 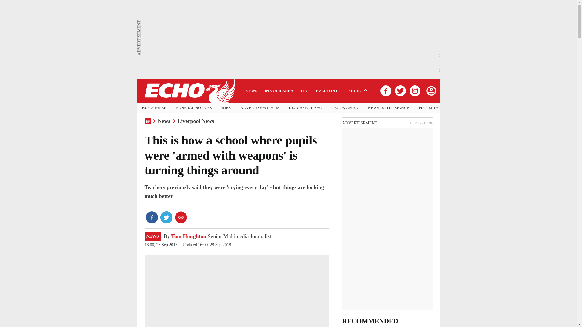 What do you see at coordinates (189, 91) in the screenshot?
I see `Go to the Liverpool Echo homepage` at bounding box center [189, 91].